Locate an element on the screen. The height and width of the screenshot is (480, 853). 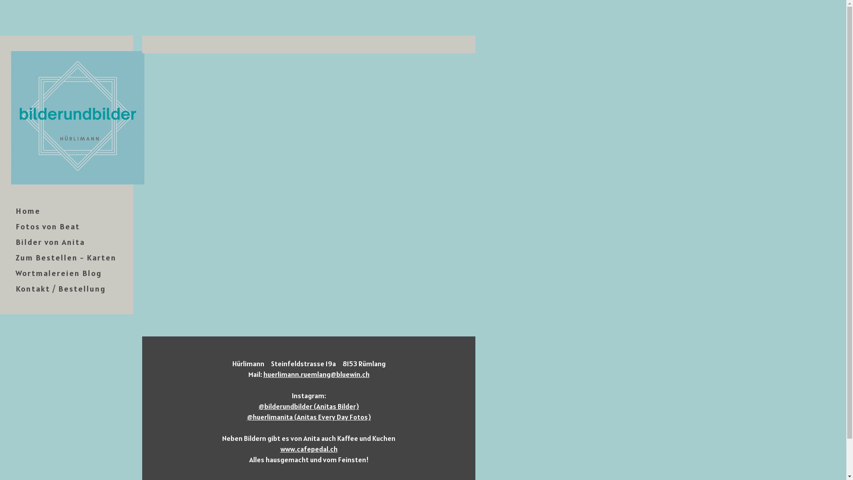
Kontakt / Bestellung is located at coordinates (67, 289).